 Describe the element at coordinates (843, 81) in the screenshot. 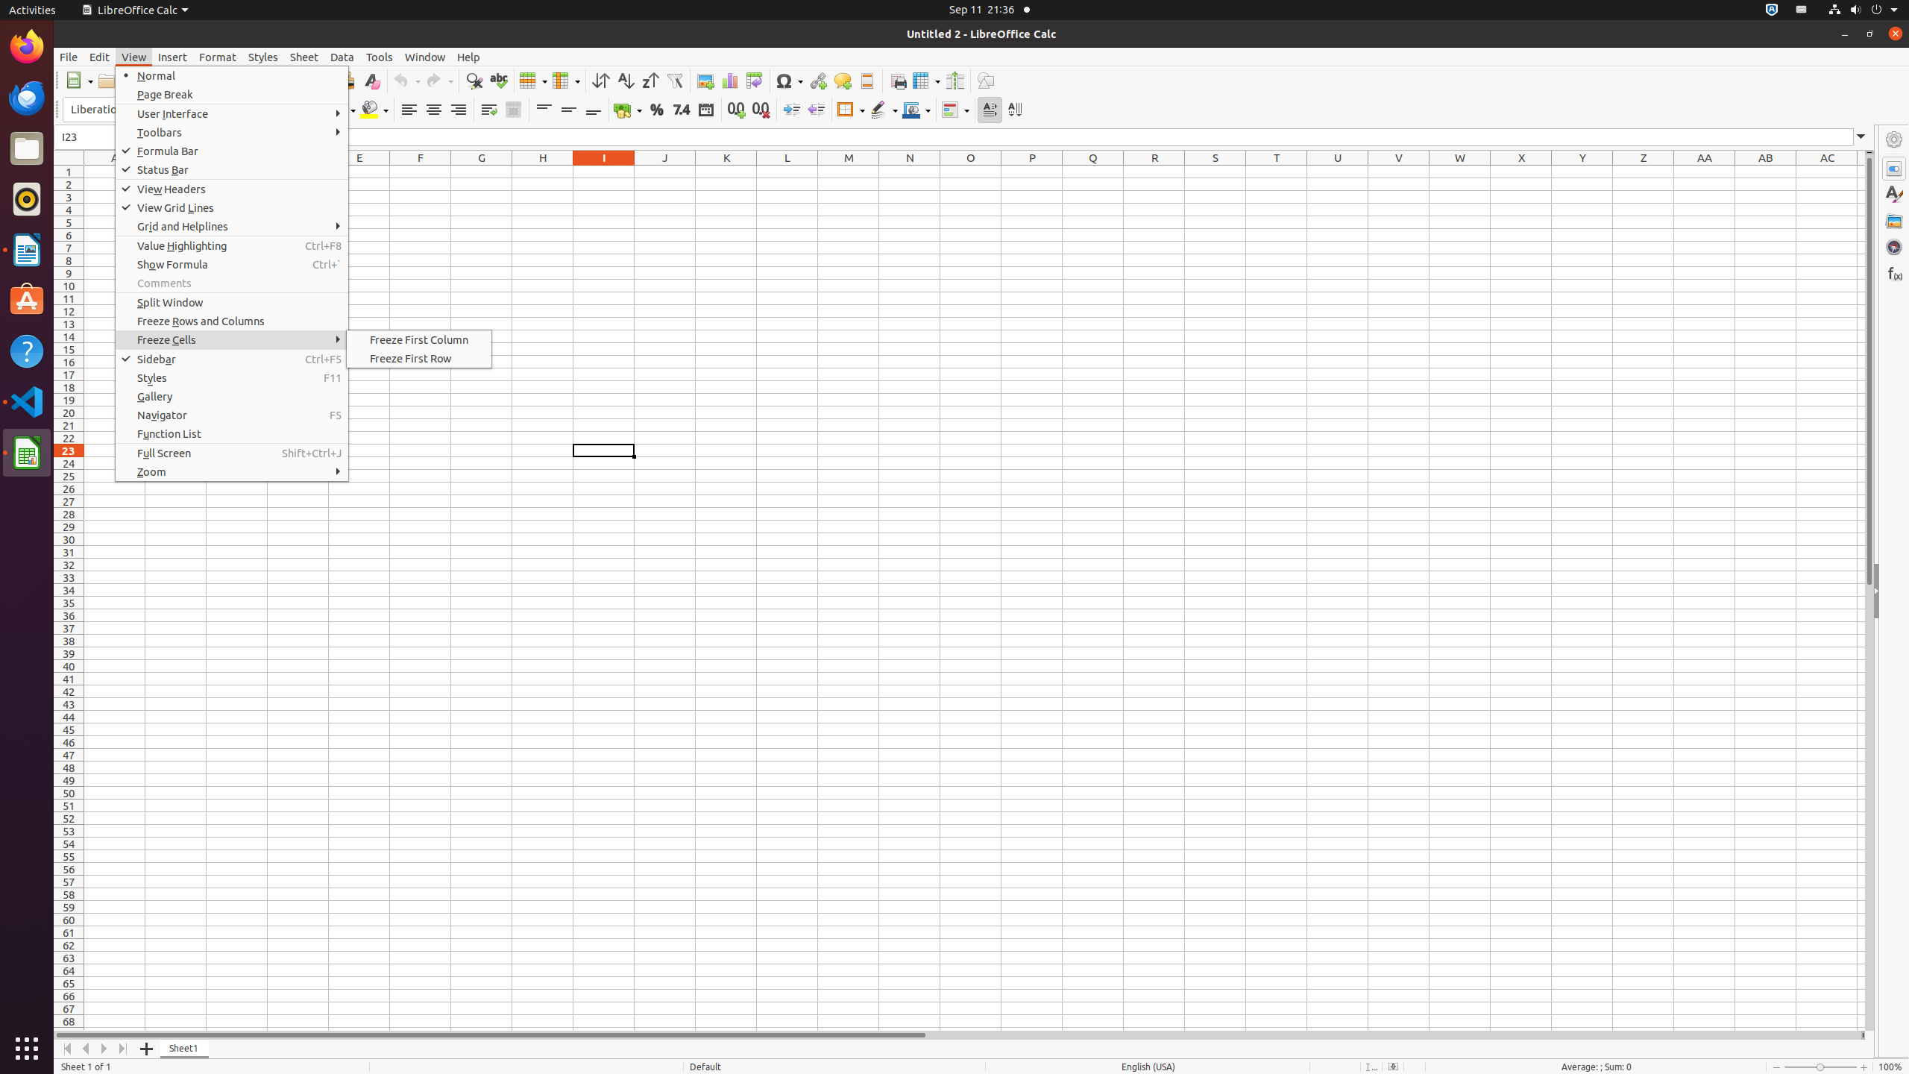

I see `Comment` at that location.